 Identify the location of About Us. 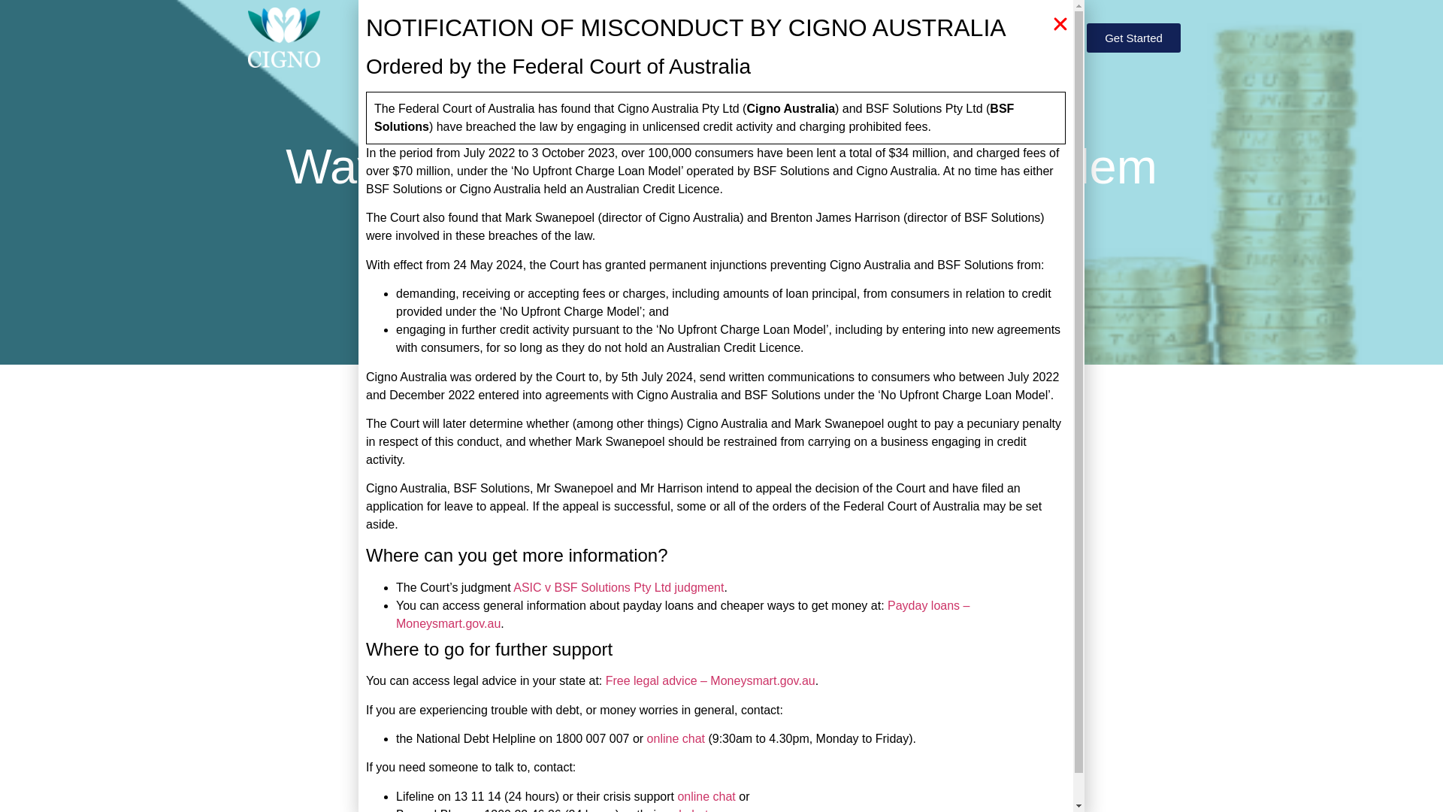
(577, 38).